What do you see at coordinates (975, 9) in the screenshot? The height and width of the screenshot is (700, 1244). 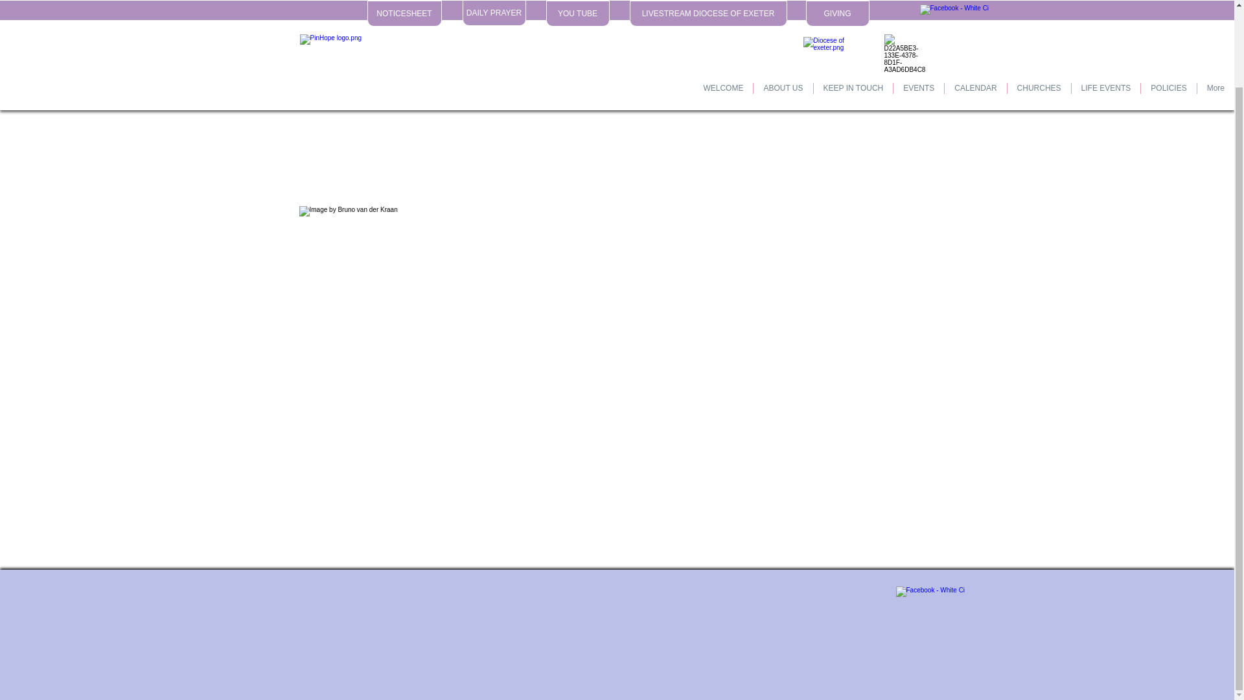 I see `CALENDAR` at bounding box center [975, 9].